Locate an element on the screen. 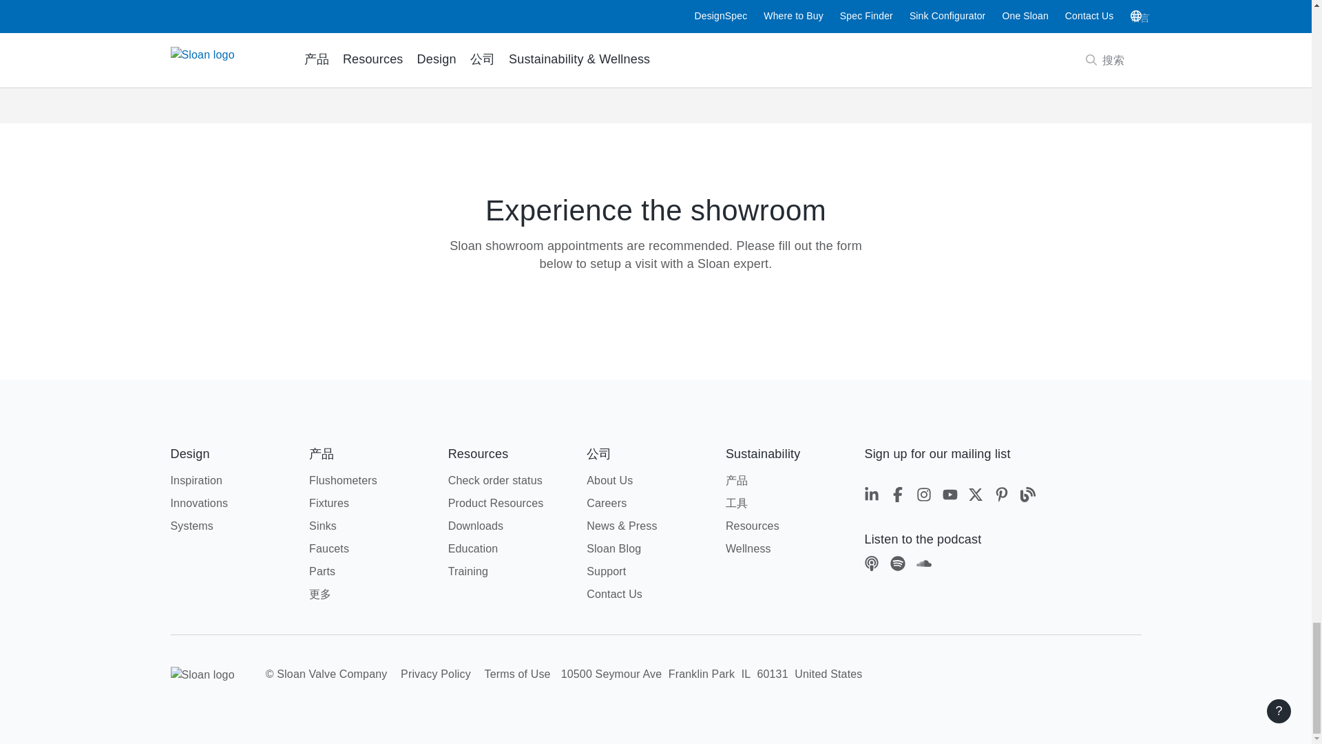  Twitter is located at coordinates (978, 497).